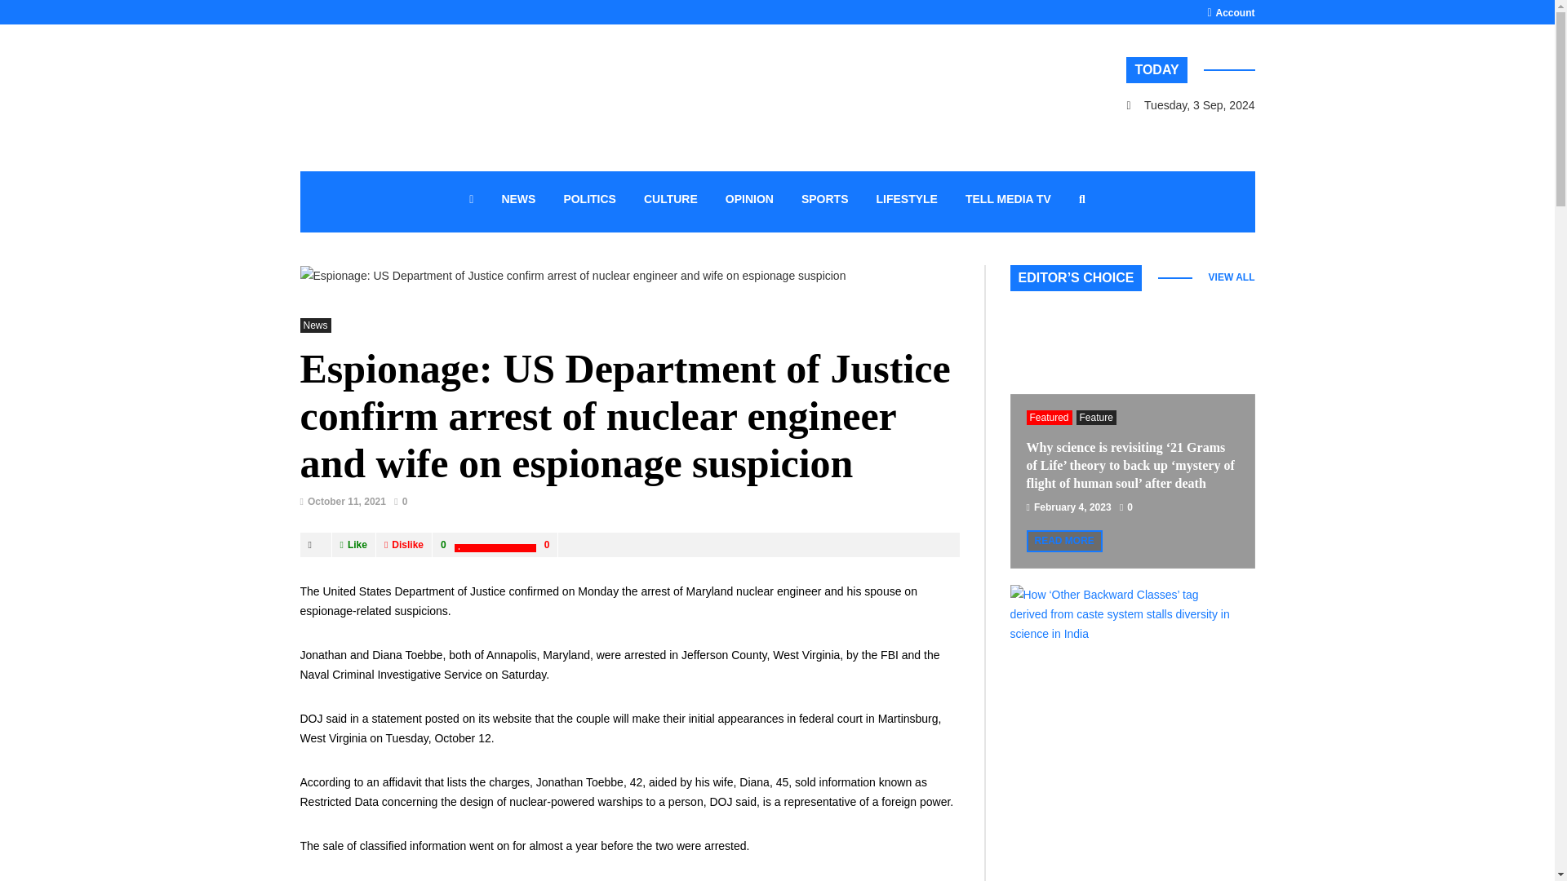 Image resolution: width=1567 pixels, height=881 pixels. What do you see at coordinates (315, 325) in the screenshot?
I see `News` at bounding box center [315, 325].